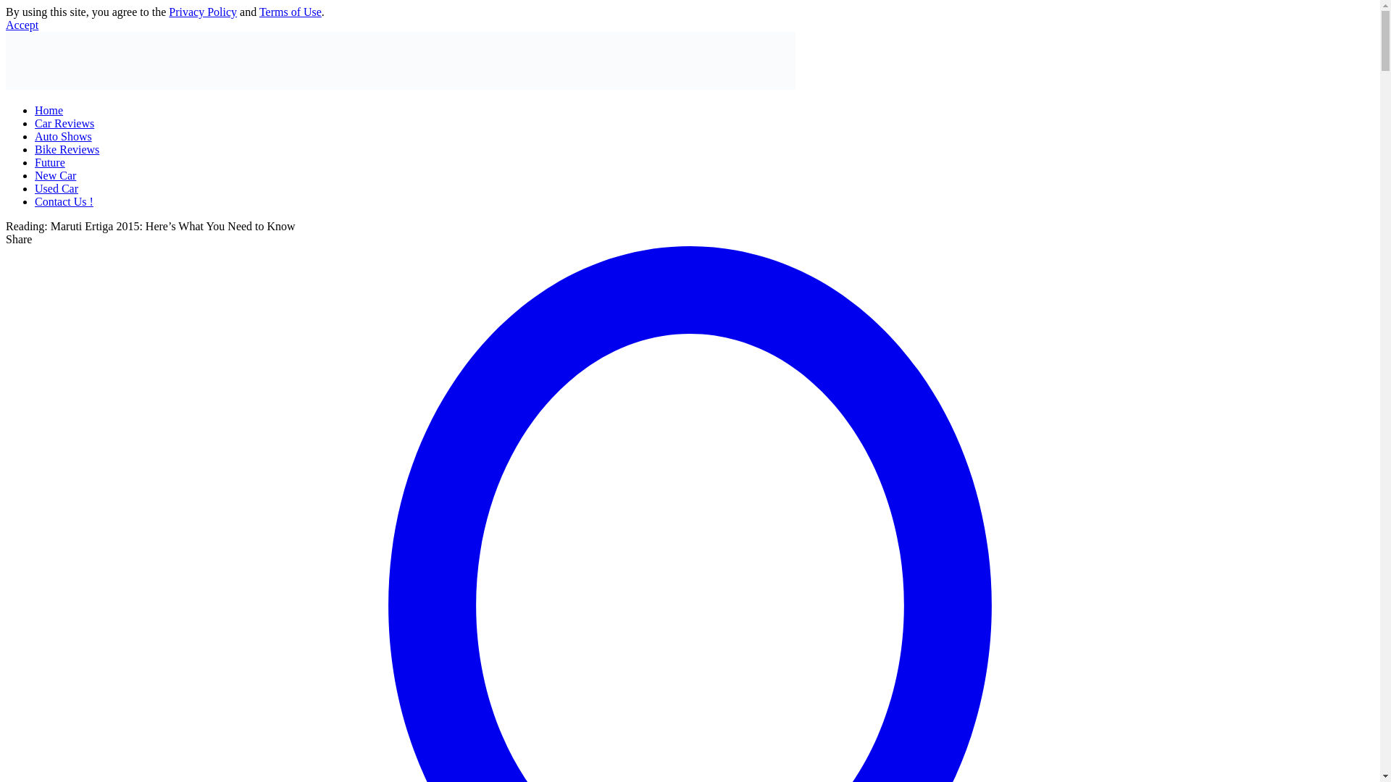 This screenshot has height=782, width=1391. Describe the element at coordinates (202, 12) in the screenshot. I see `Privacy Policy` at that location.